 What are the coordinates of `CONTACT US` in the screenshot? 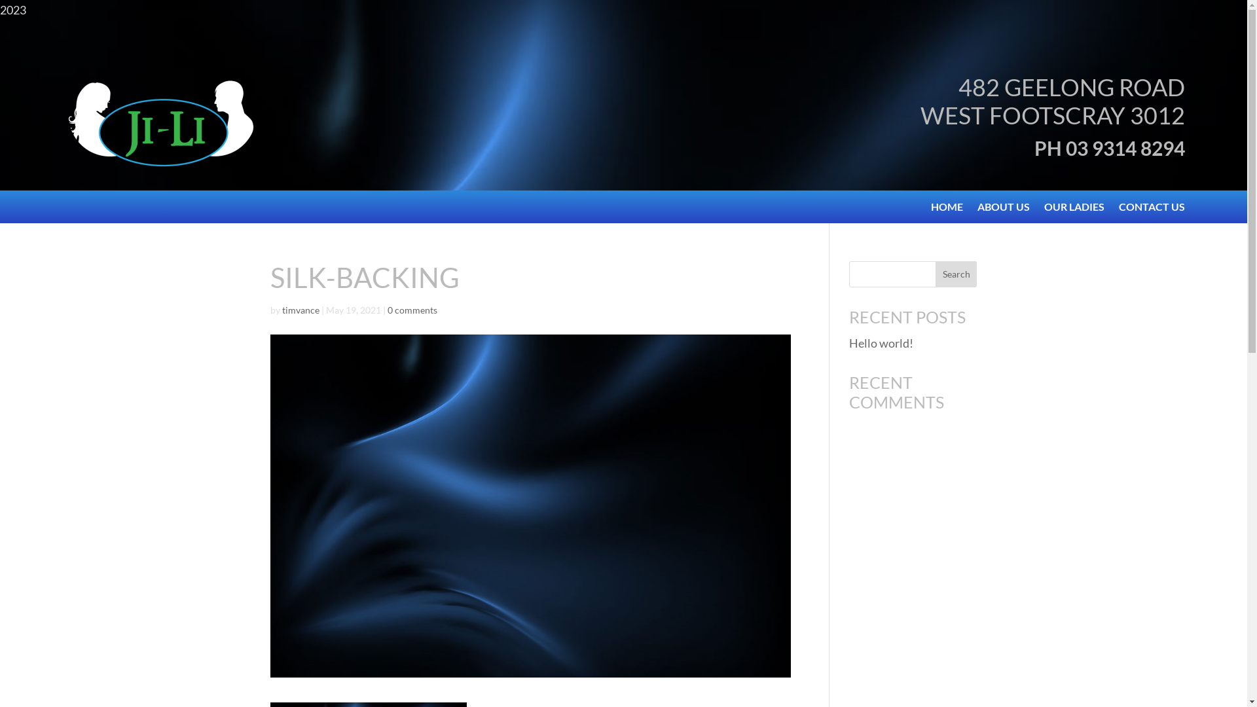 It's located at (1152, 209).